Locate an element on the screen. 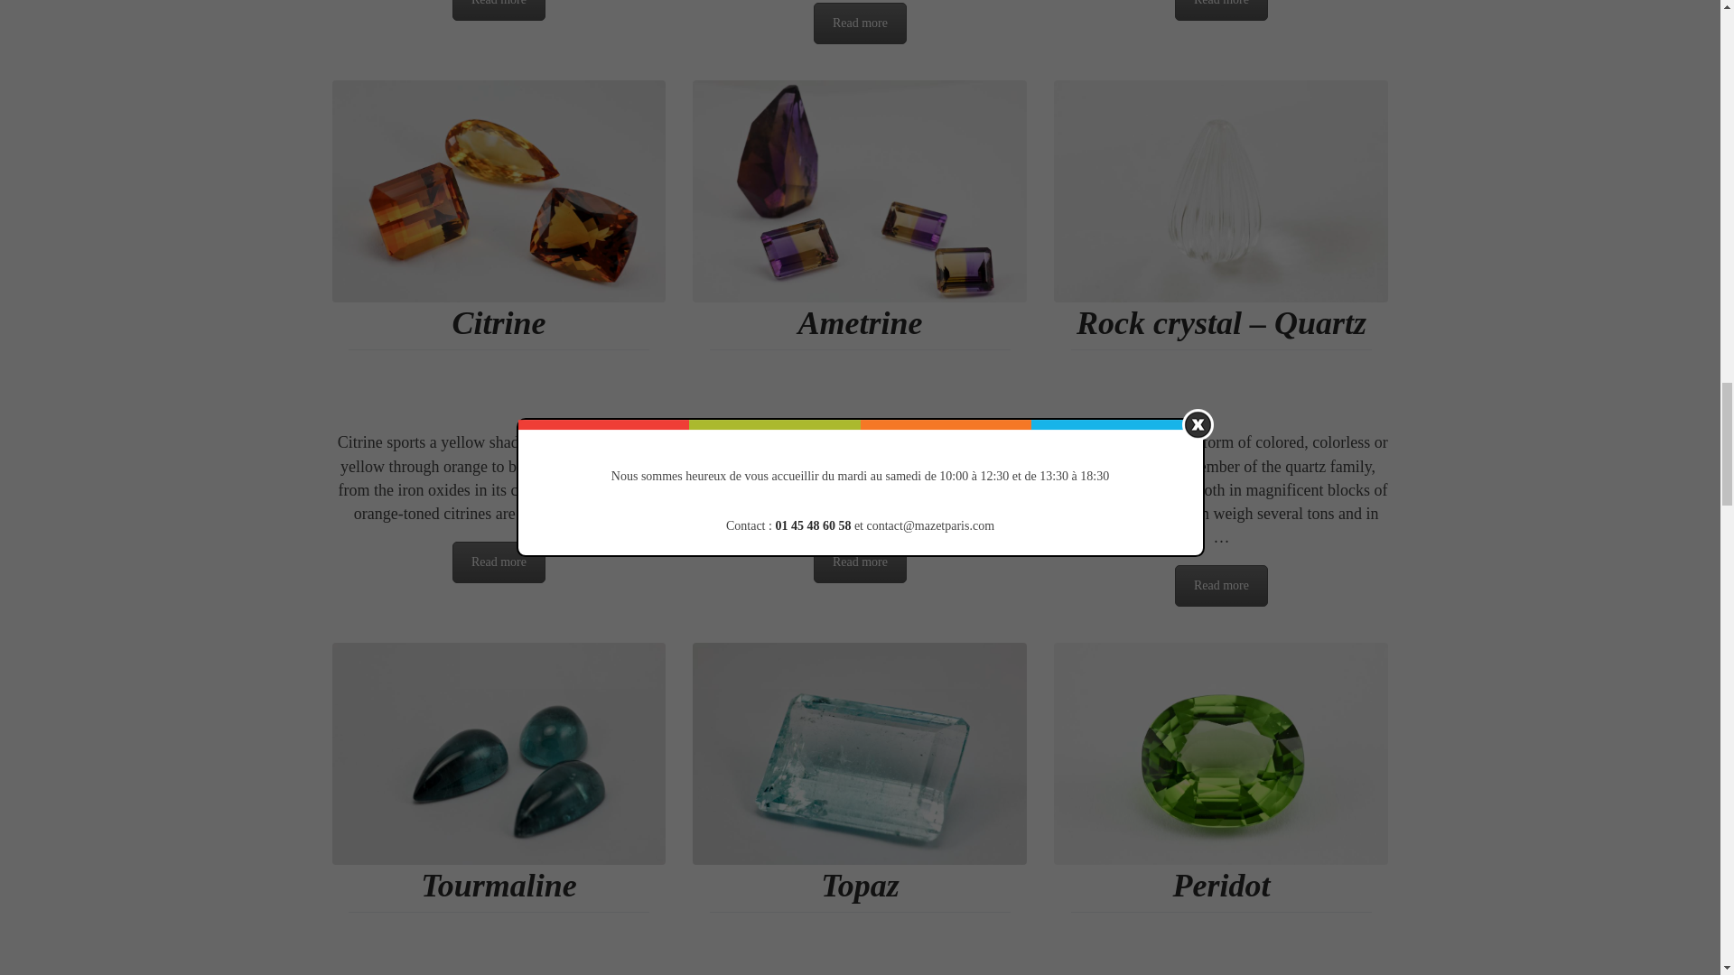 This screenshot has height=975, width=1734. Lire la suite is located at coordinates (499, 562).